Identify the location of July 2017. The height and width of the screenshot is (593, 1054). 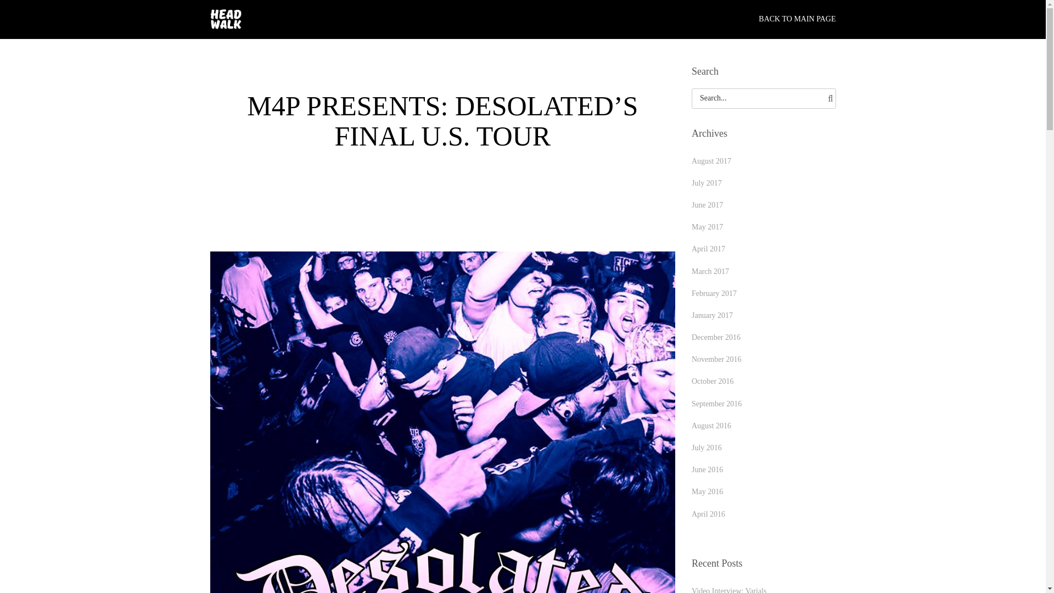
(707, 183).